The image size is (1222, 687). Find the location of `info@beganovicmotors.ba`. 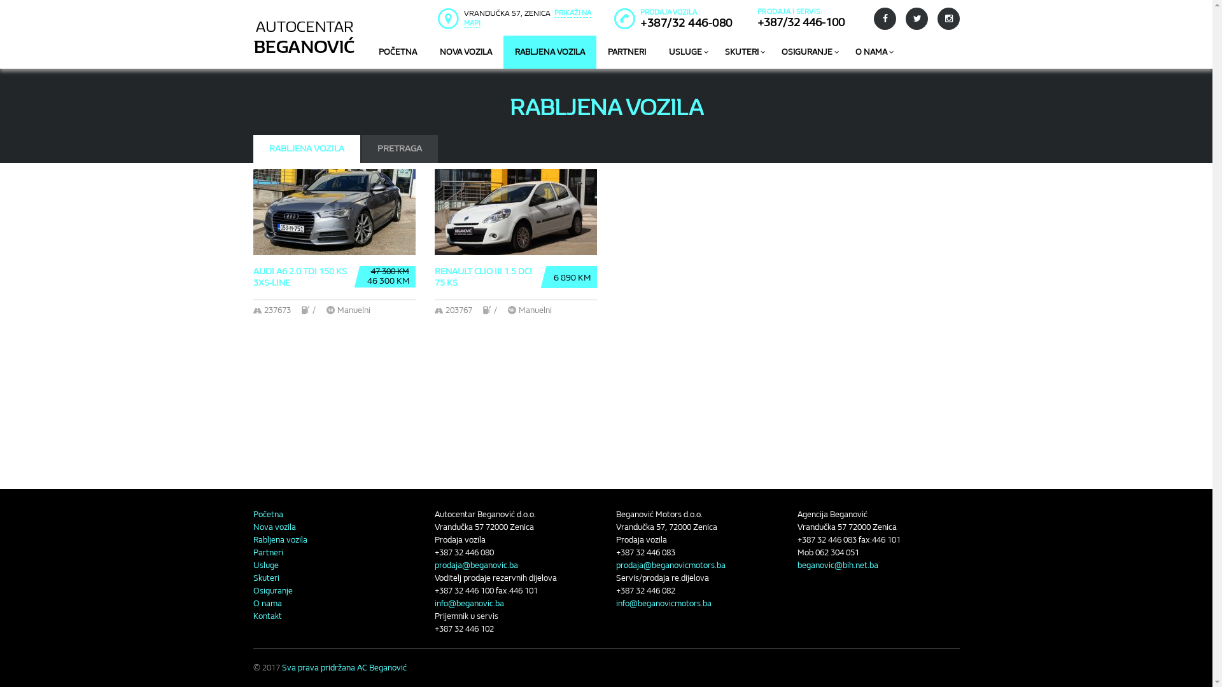

info@beganovicmotors.ba is located at coordinates (664, 603).